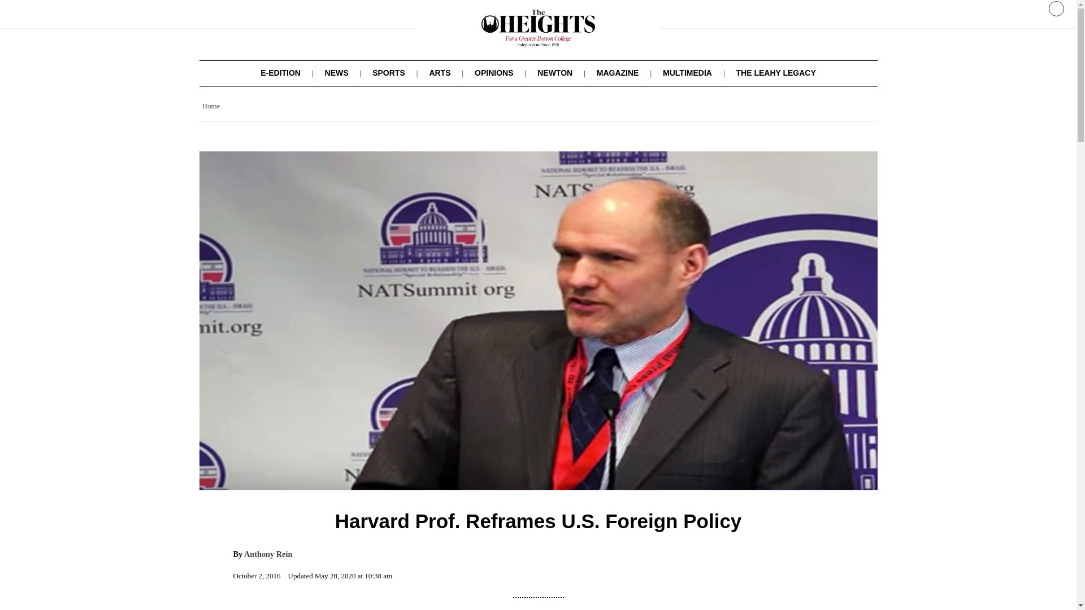  What do you see at coordinates (211, 106) in the screenshot?
I see `Home` at bounding box center [211, 106].